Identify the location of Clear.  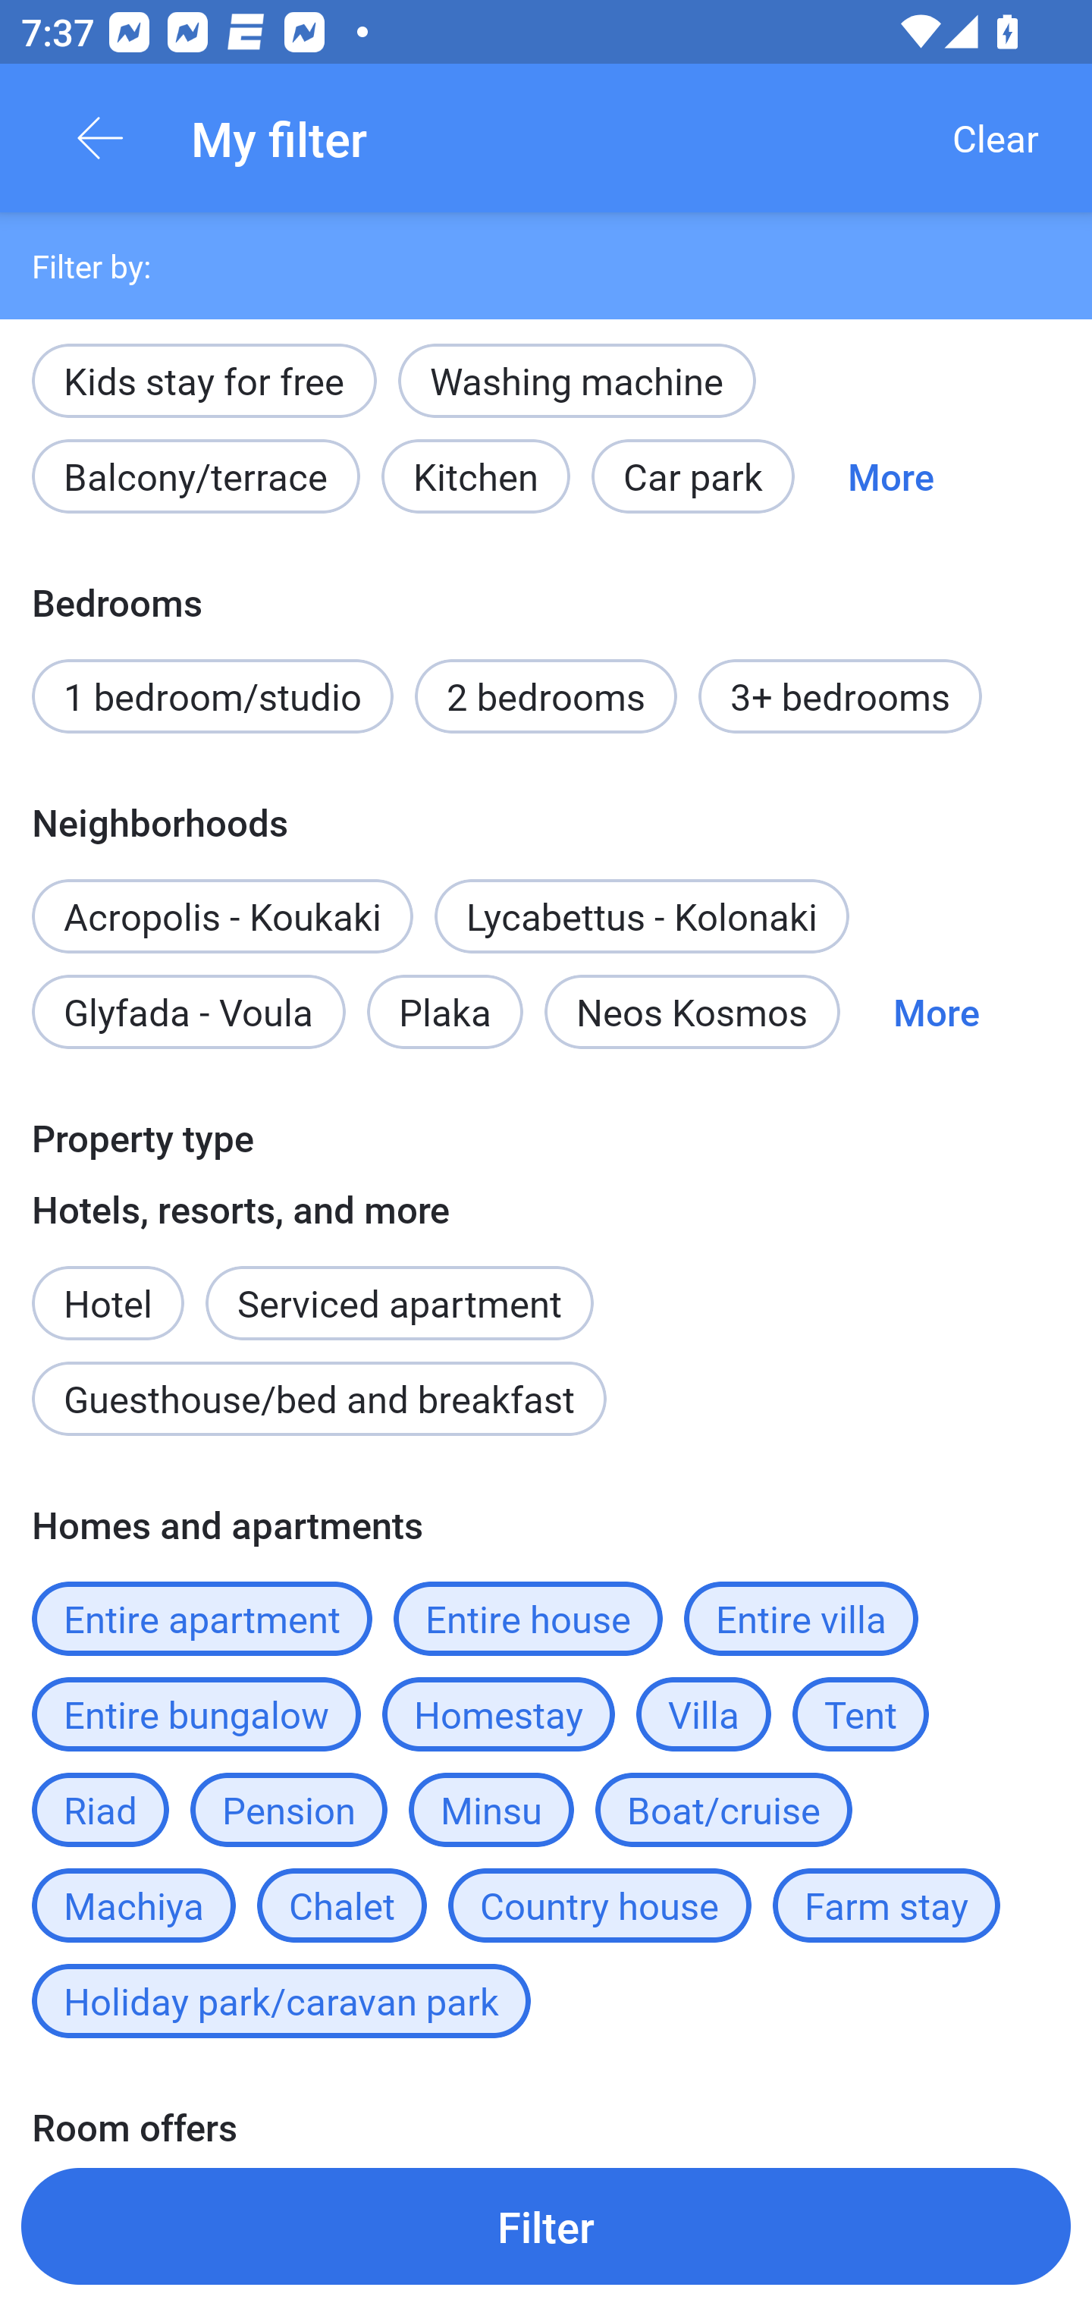
(995, 138).